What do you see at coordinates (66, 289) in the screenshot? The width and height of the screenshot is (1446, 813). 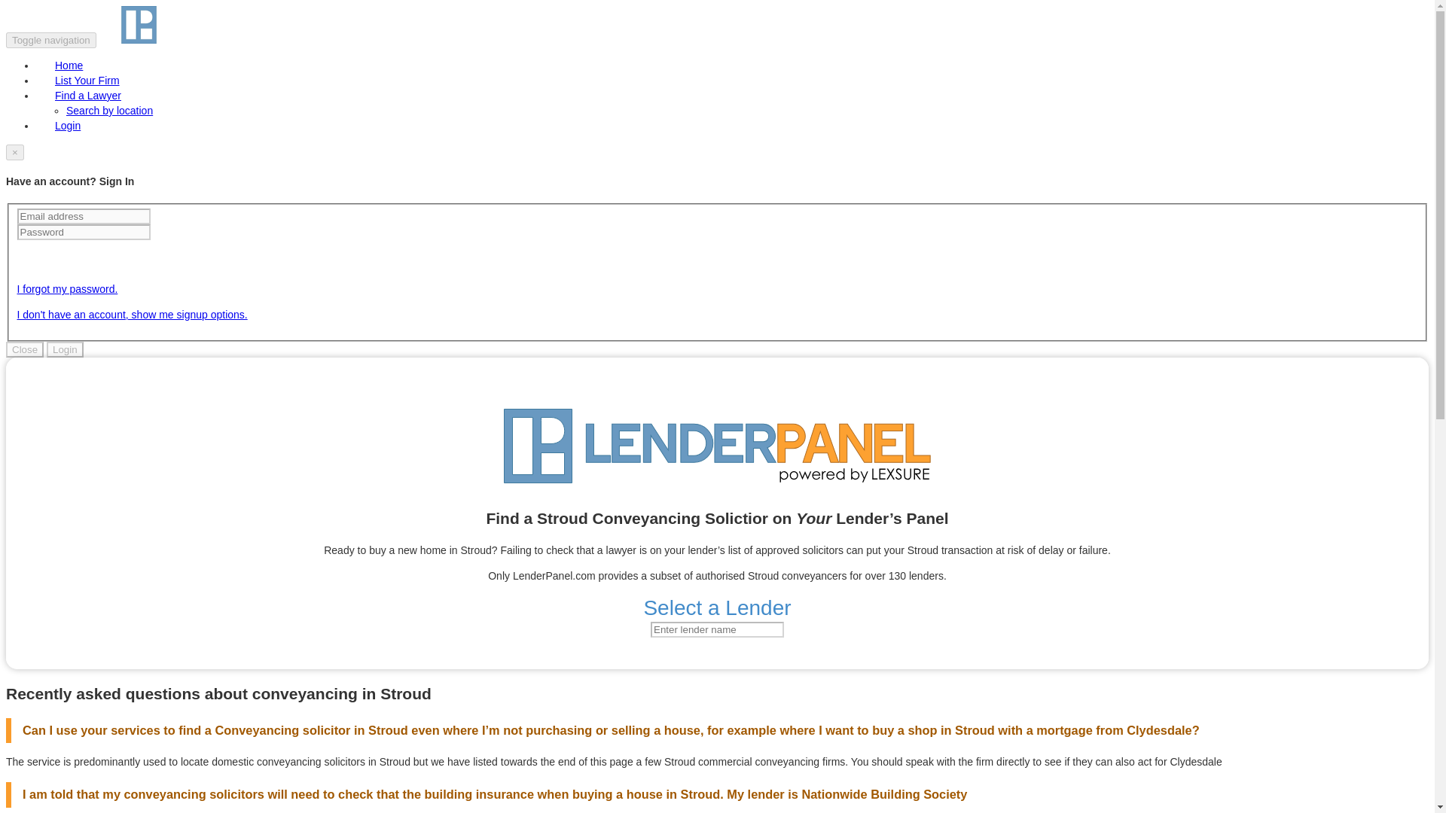 I see `I forgot my password.` at bounding box center [66, 289].